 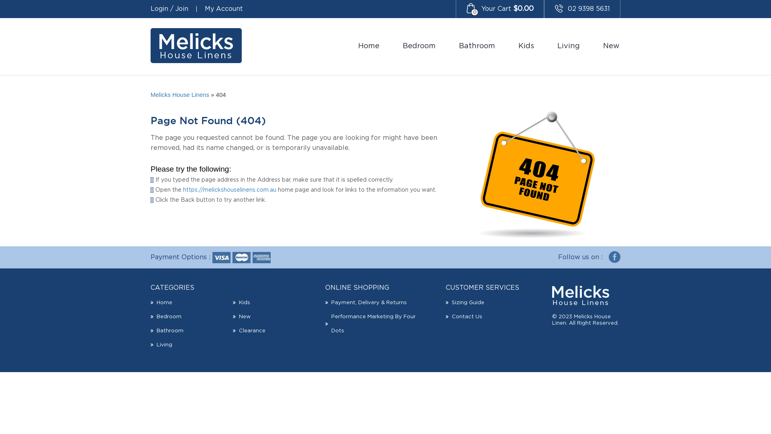 I want to click on Bedroom, so click(x=419, y=47).